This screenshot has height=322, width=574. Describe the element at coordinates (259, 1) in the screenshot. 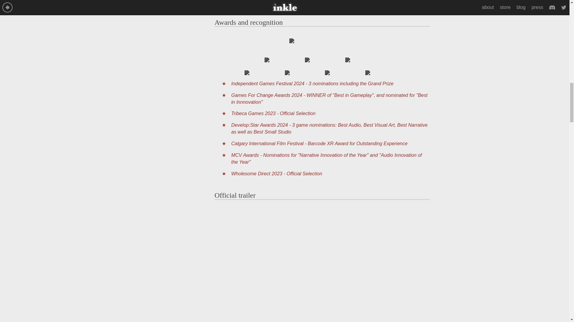

I see `development blog` at that location.